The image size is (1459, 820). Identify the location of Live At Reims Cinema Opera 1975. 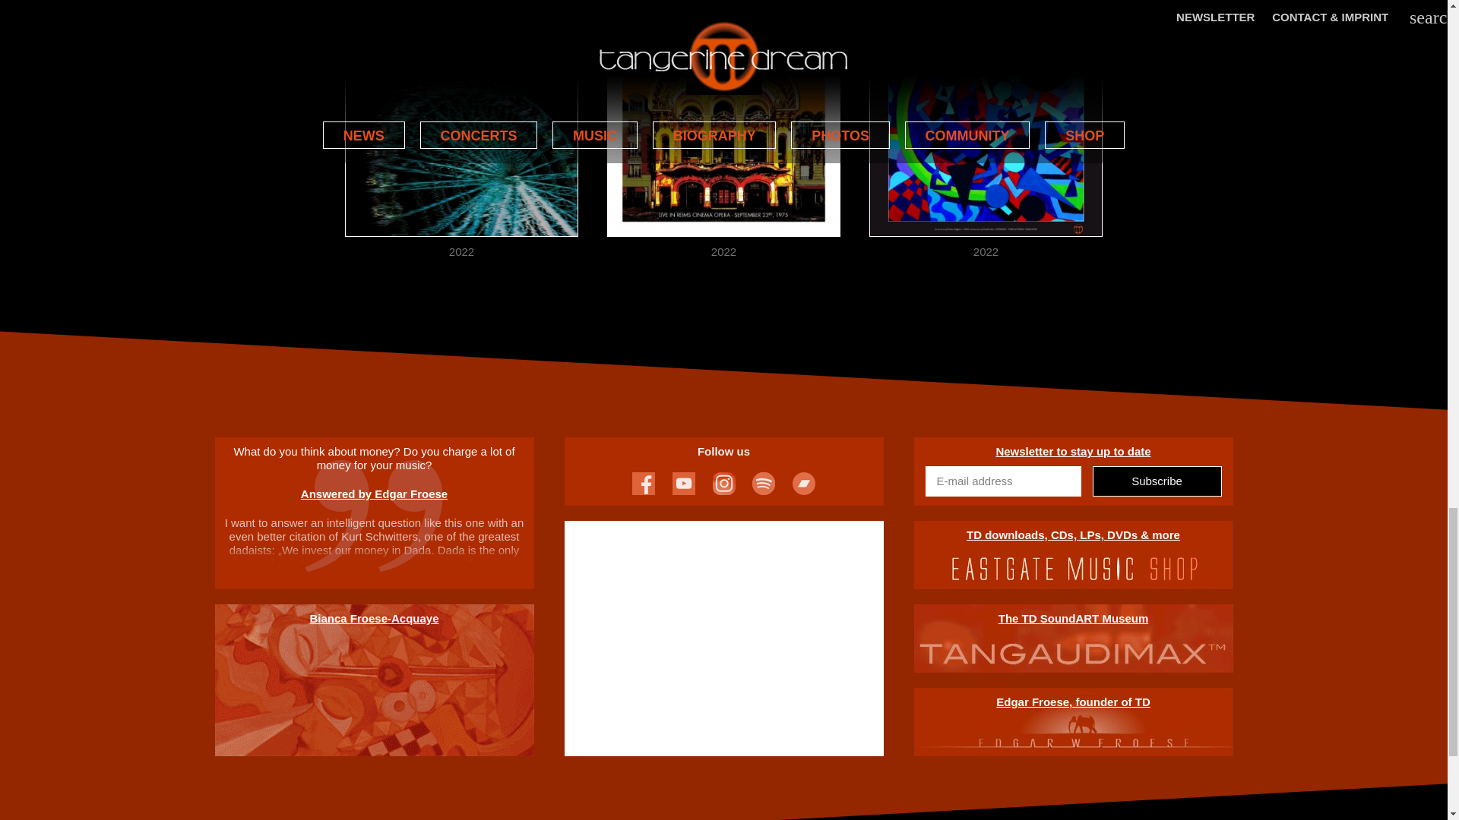
(723, 120).